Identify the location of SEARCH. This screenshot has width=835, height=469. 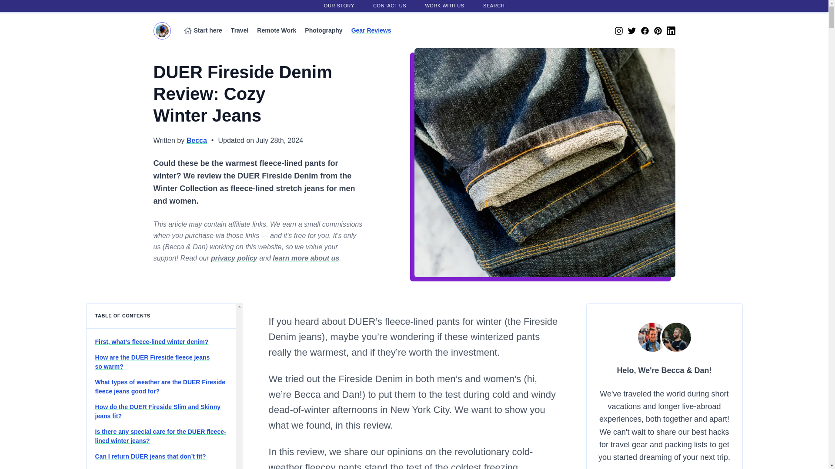
(494, 5).